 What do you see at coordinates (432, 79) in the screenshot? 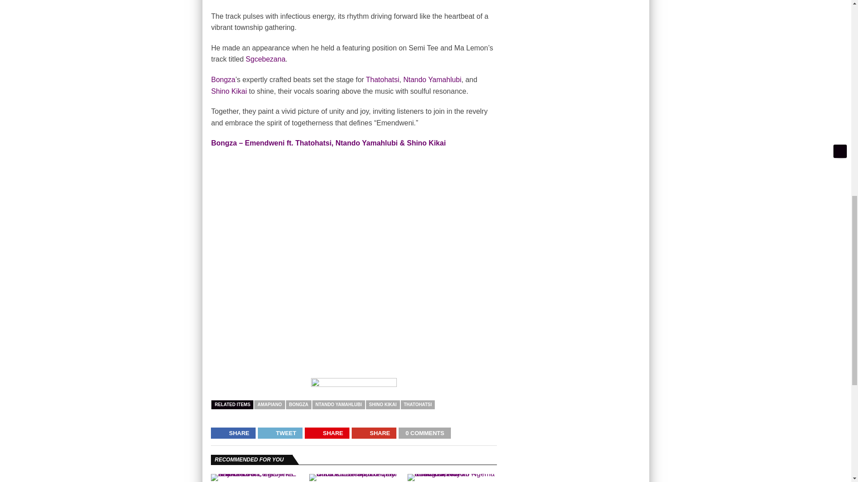
I see `Ntando Yamahlubi` at bounding box center [432, 79].